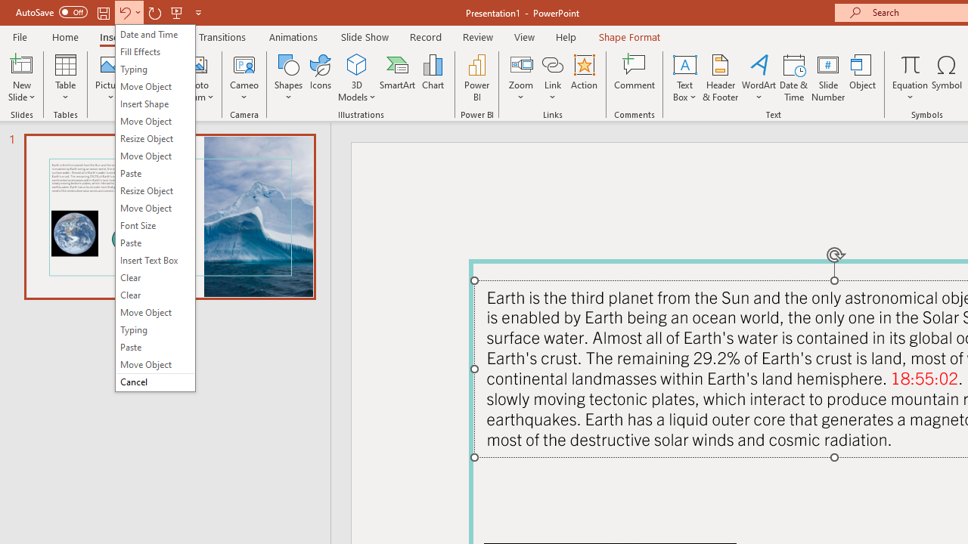 The width and height of the screenshot is (968, 544). I want to click on Power BI, so click(476, 77).